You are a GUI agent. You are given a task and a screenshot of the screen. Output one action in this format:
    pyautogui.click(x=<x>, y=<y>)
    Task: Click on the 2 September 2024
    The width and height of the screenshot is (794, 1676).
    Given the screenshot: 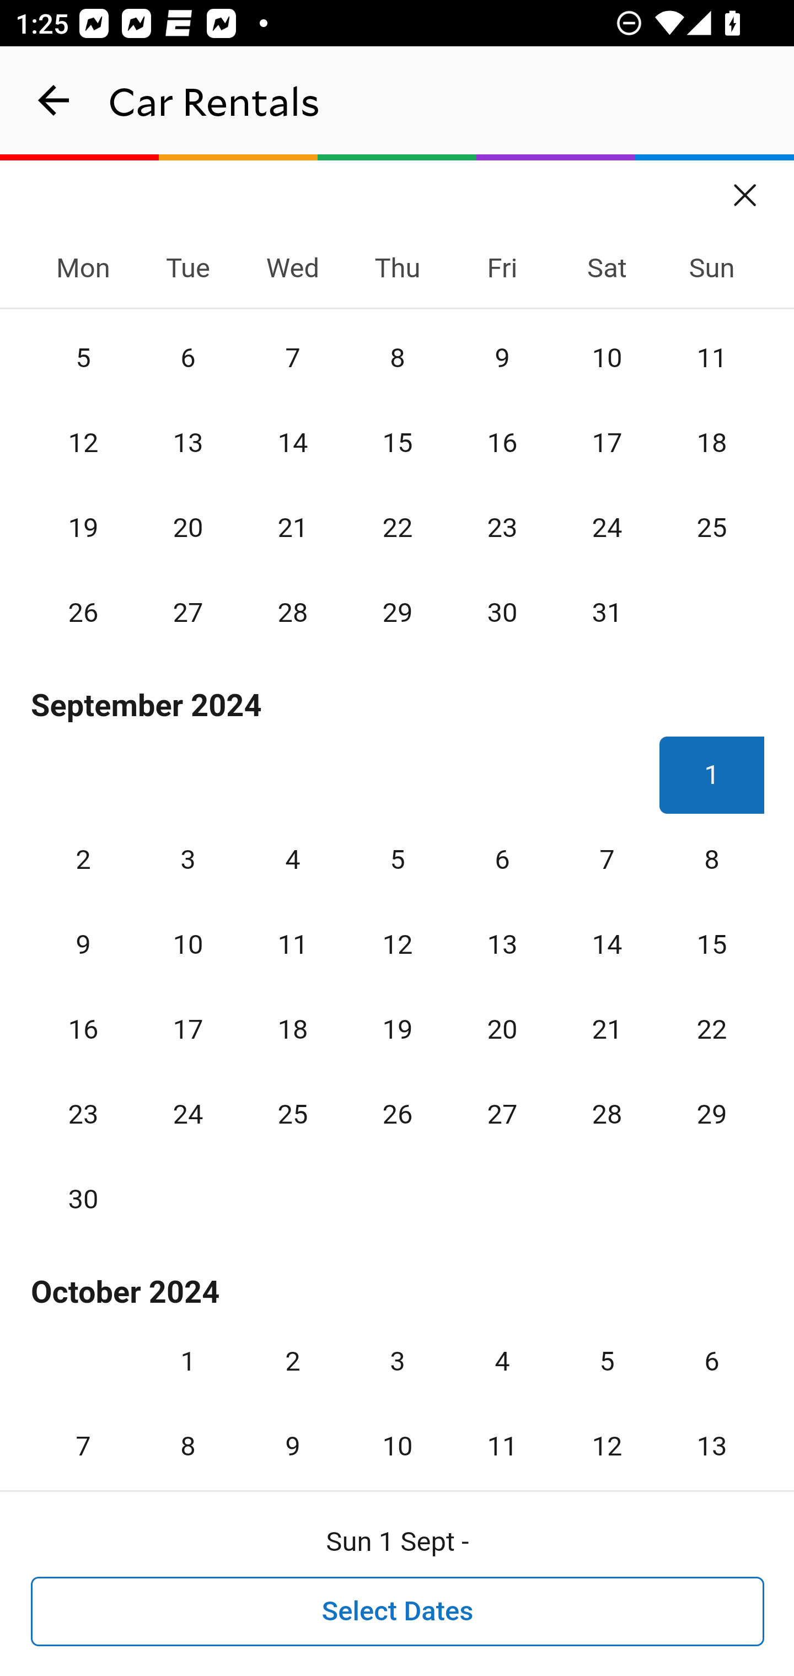 What is the action you would take?
    pyautogui.click(x=84, y=860)
    